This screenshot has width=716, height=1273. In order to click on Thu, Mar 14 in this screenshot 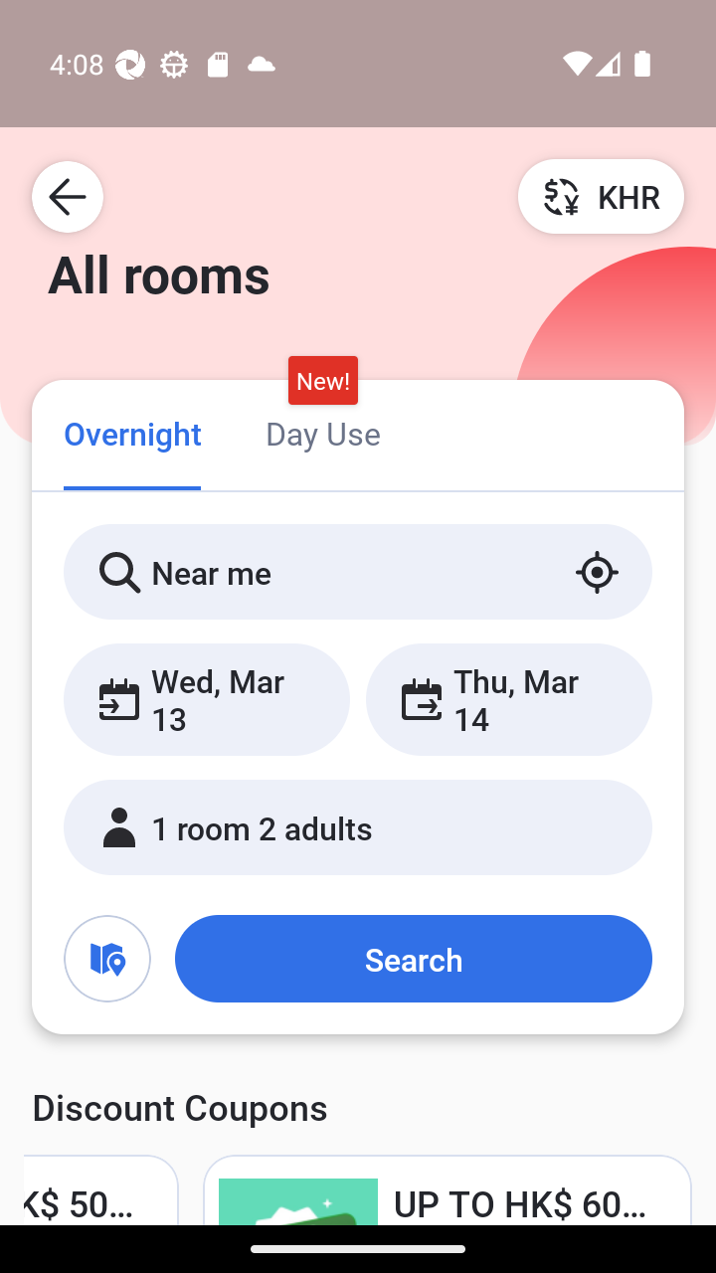, I will do `click(508, 699)`.